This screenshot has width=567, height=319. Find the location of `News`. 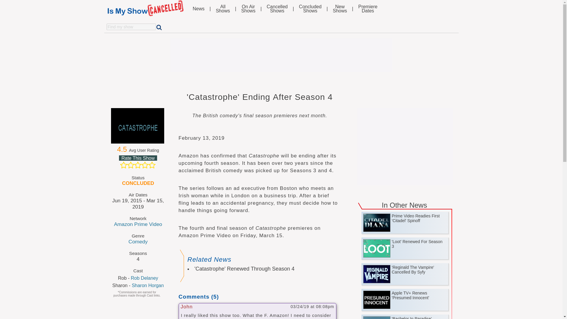

News is located at coordinates (223, 9).